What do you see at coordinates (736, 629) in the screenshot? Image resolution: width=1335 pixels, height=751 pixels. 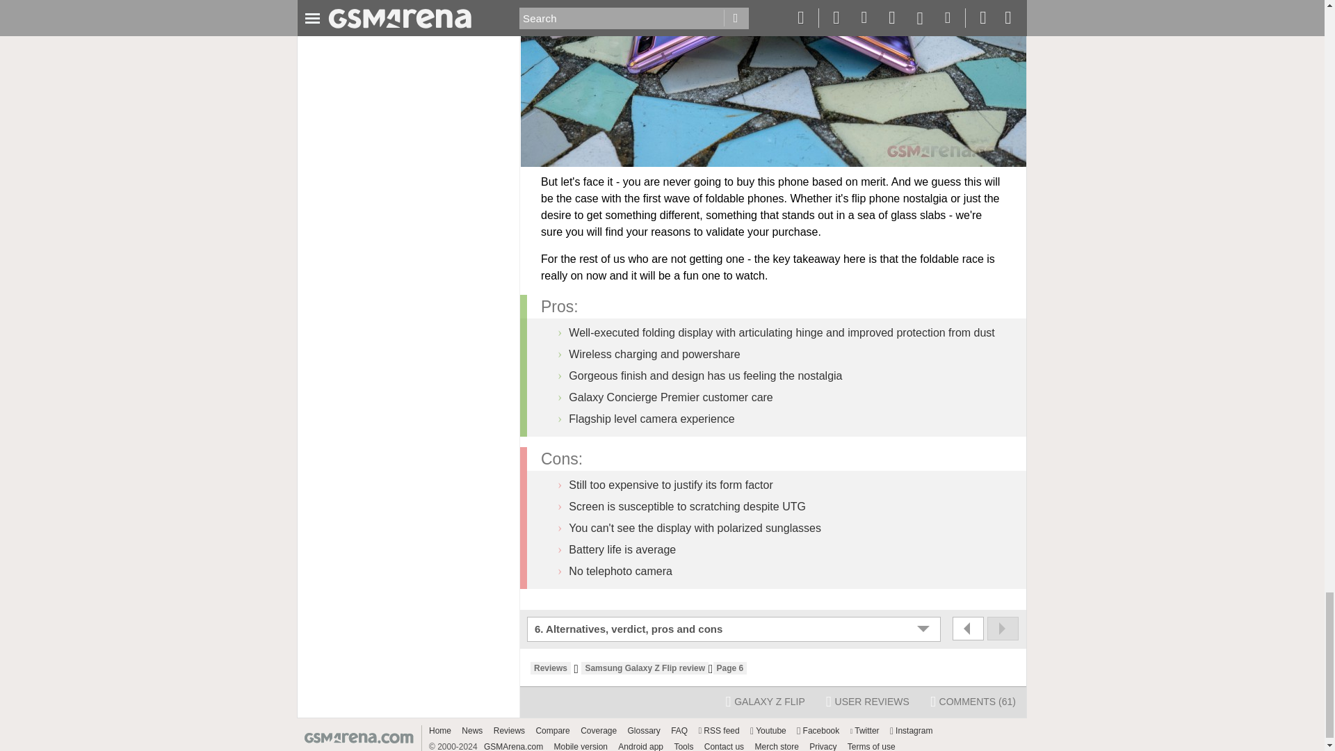 I see `6. Alternatives, verdict, pros and cons ` at bounding box center [736, 629].